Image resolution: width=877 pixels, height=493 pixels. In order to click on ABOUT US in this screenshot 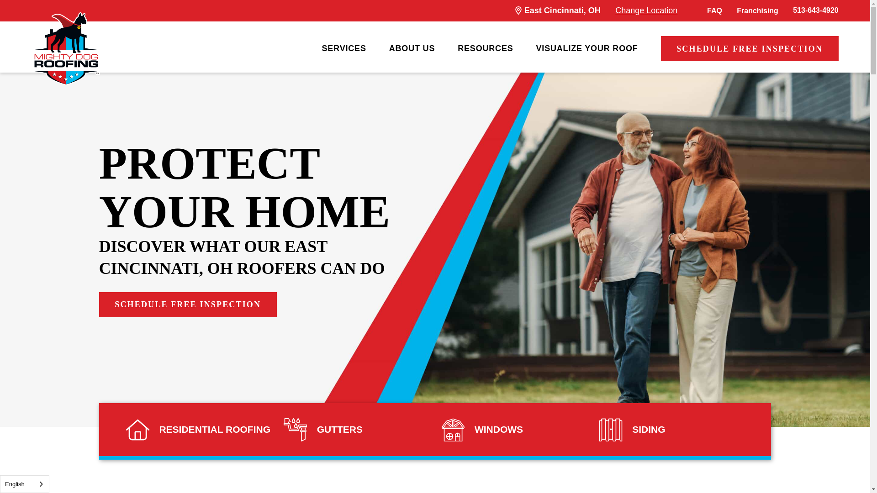, I will do `click(412, 48)`.